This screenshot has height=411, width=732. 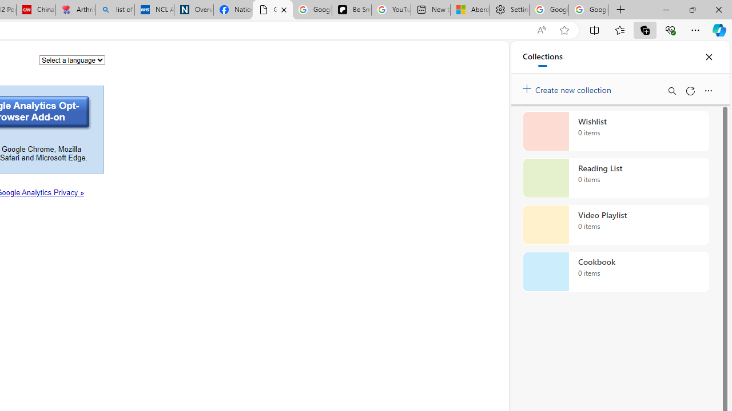 I want to click on NCL Adult Asthma Inhaler Choice Guideline, so click(x=154, y=10).